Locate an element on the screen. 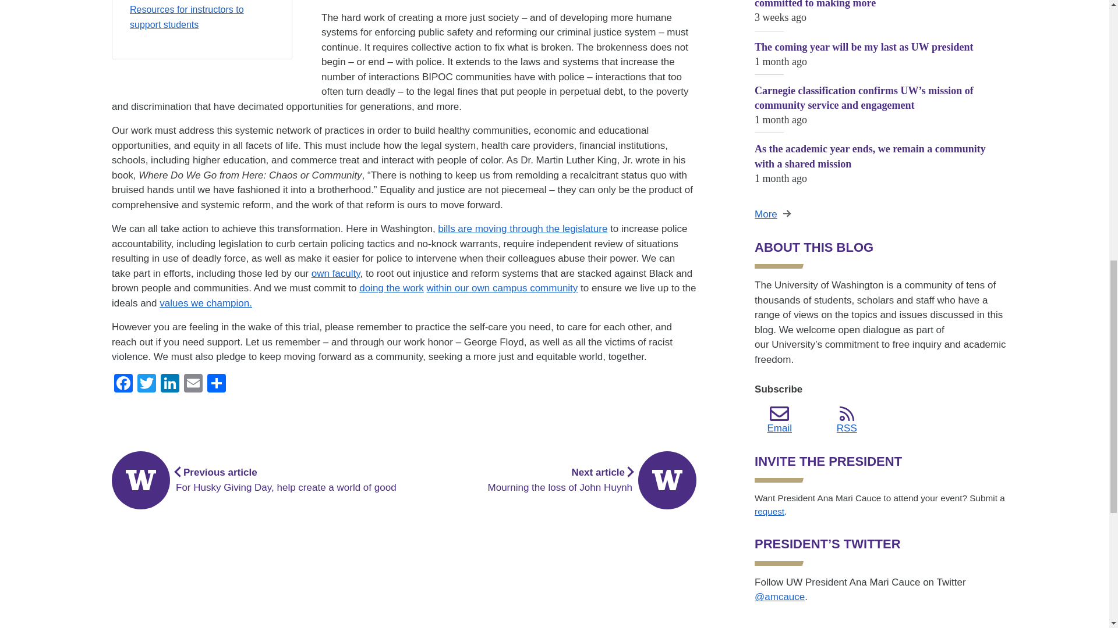 The image size is (1118, 628). Email is located at coordinates (193, 384).